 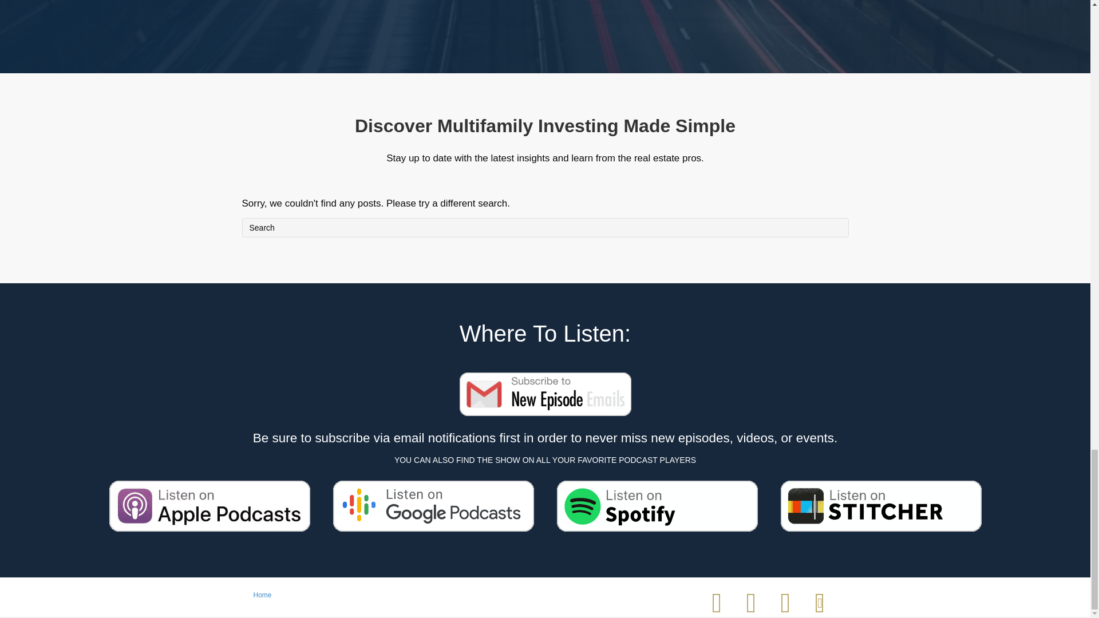 I want to click on listen on spotify podcast, so click(x=656, y=506).